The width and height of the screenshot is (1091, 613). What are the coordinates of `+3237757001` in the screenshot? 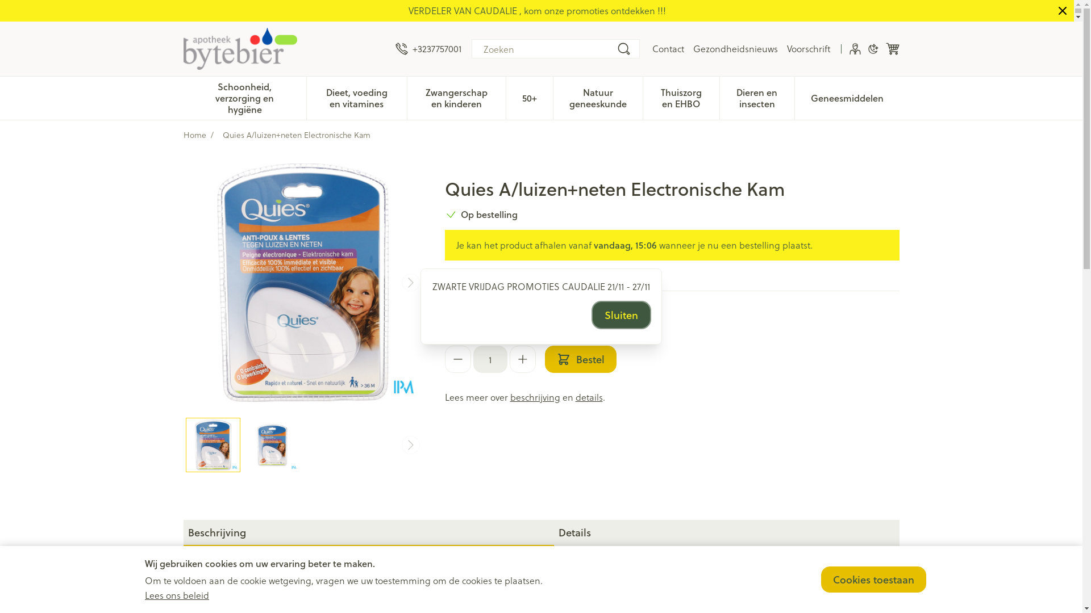 It's located at (428, 49).